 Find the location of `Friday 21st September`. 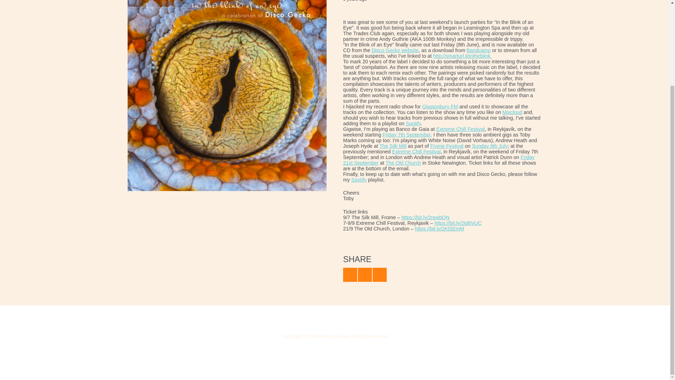

Friday 21st September is located at coordinates (439, 160).